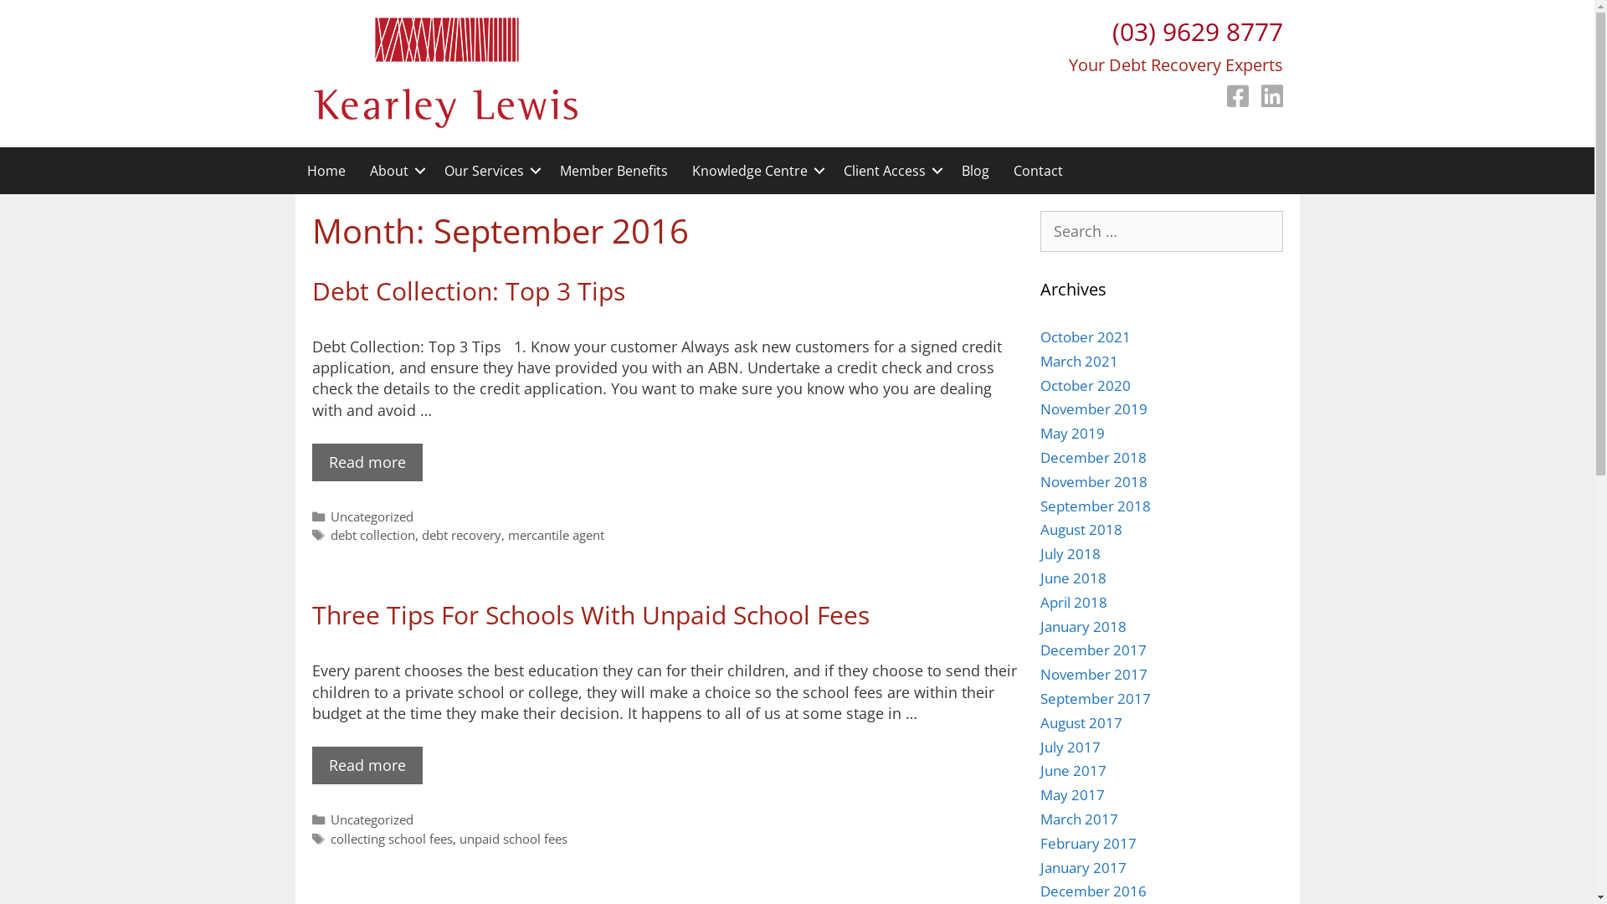  What do you see at coordinates (1197, 32) in the screenshot?
I see `(03) 9629 8777` at bounding box center [1197, 32].